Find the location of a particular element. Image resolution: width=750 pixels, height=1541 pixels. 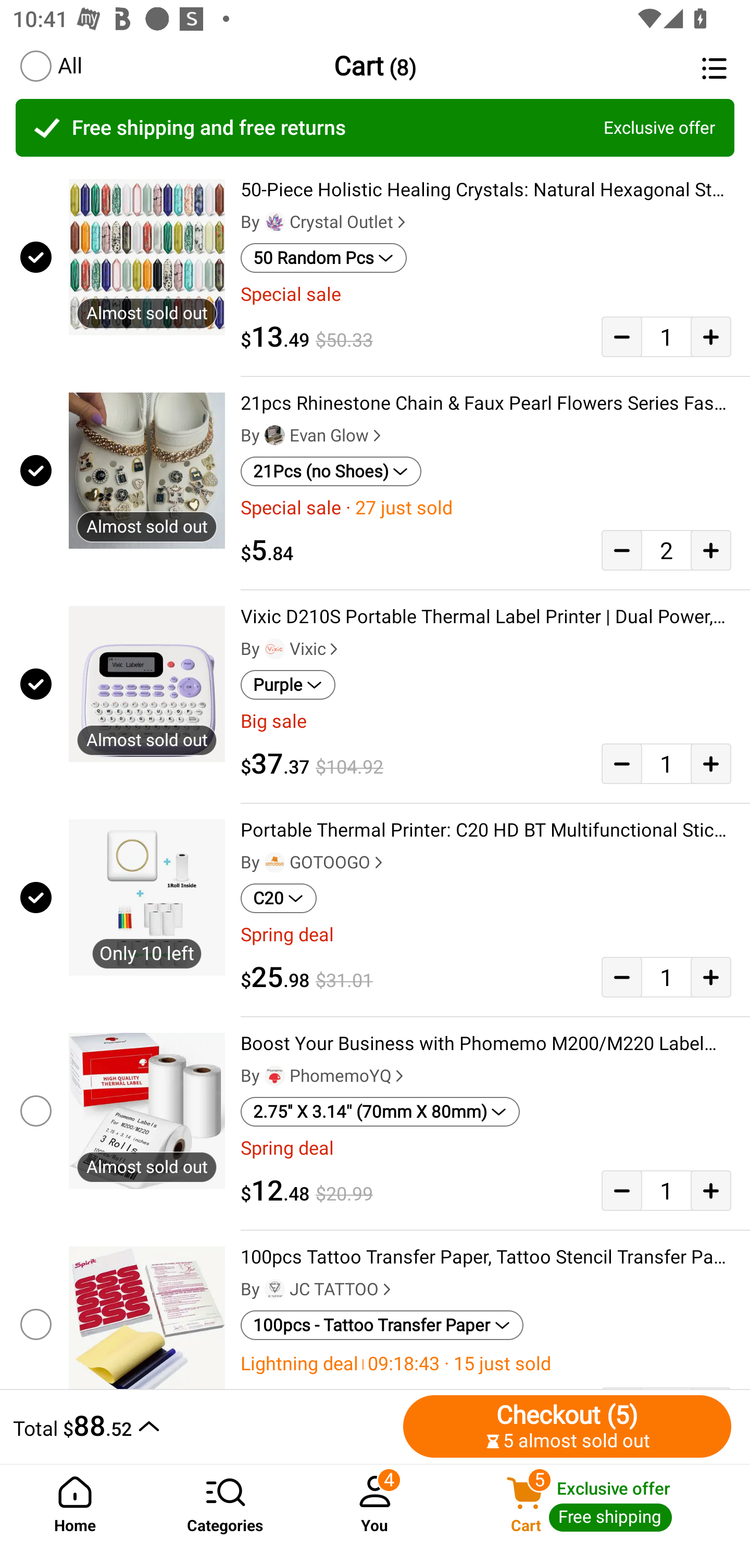

Lightning deal | ￼ · 15 just sold is located at coordinates (486, 1363).